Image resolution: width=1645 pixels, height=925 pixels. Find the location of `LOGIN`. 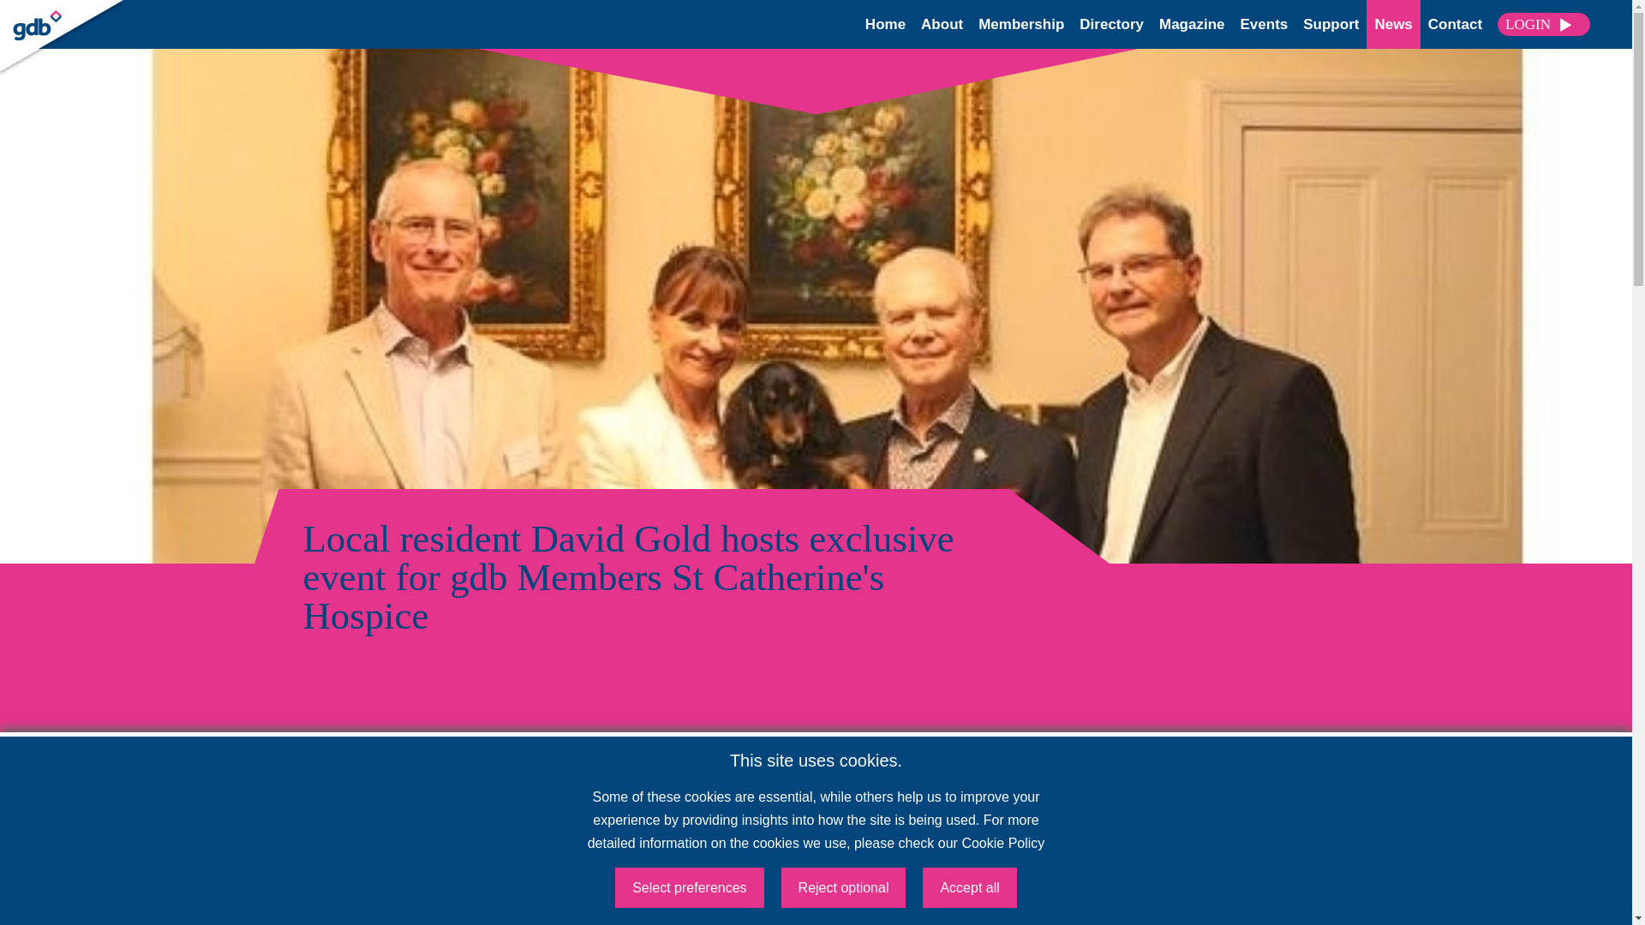

LOGIN is located at coordinates (1544, 25).